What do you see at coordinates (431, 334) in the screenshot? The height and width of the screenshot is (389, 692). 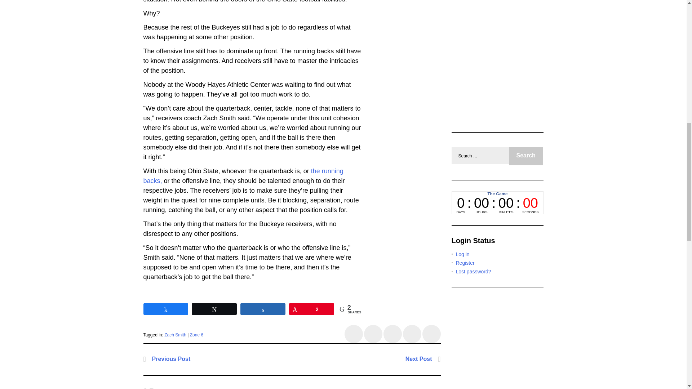 I see `Share on Pinterest` at bounding box center [431, 334].